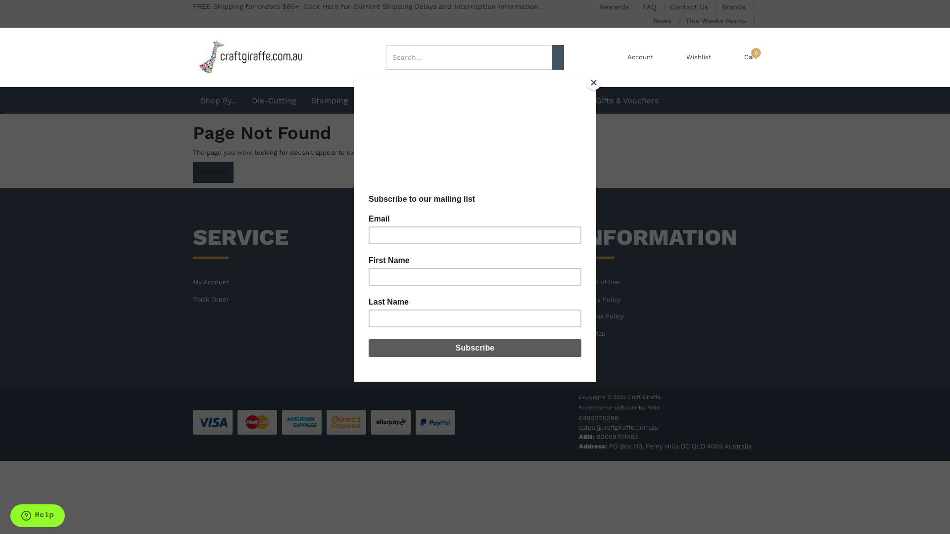 The width and height of the screenshot is (950, 534). I want to click on Stamping, so click(330, 100).